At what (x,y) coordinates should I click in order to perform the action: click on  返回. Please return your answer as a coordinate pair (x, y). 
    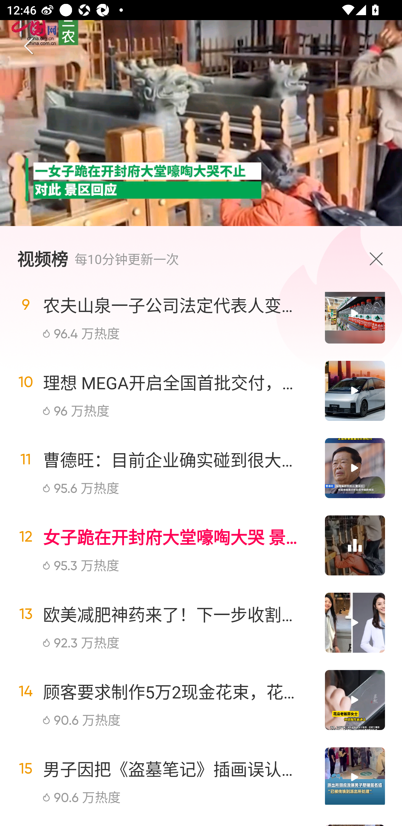
    Looking at the image, I should click on (29, 46).